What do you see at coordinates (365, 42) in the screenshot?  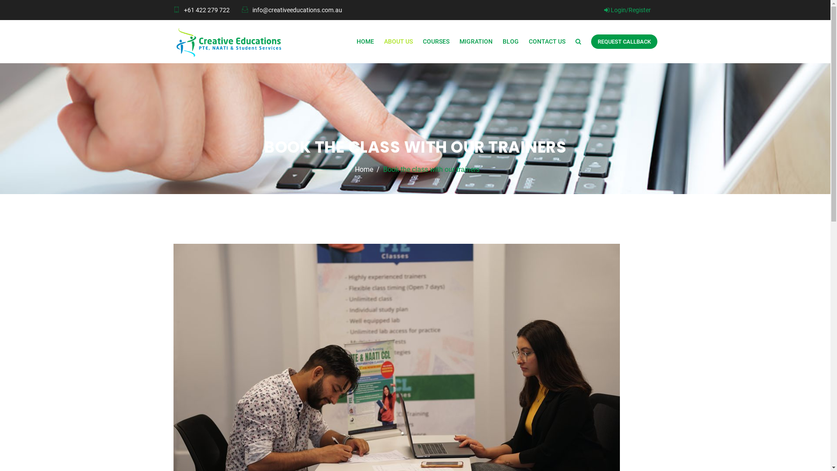 I see `HOME` at bounding box center [365, 42].